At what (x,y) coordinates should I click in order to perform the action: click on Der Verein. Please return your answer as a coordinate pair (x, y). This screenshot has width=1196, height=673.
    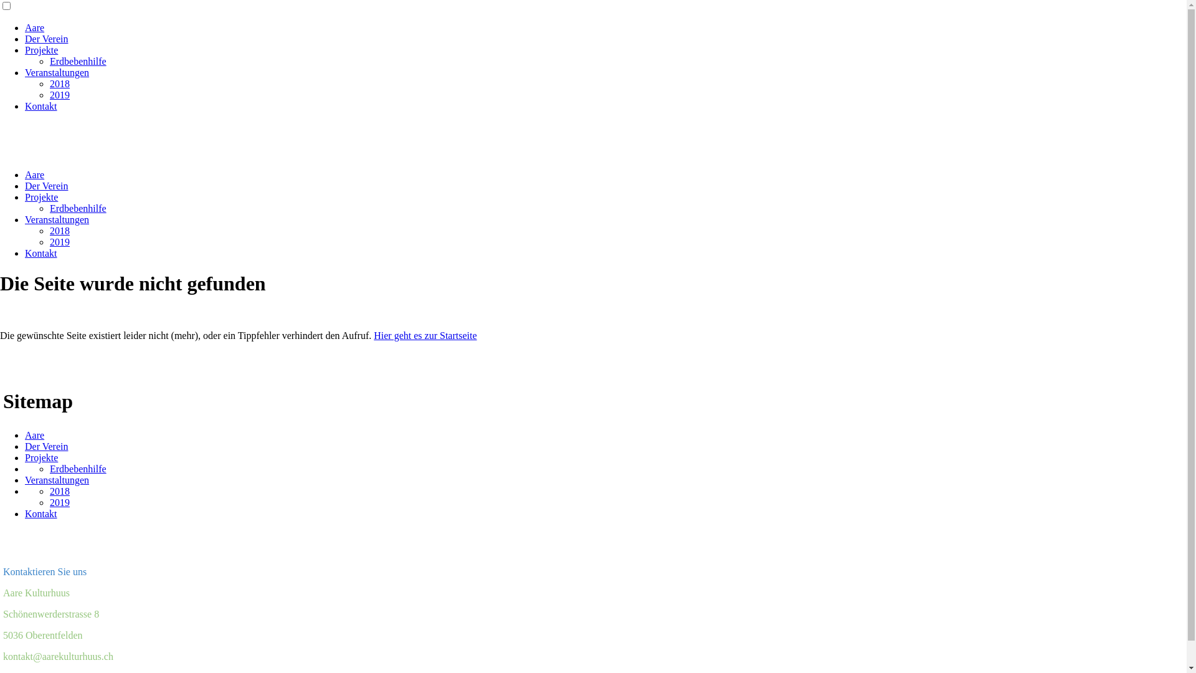
    Looking at the image, I should click on (46, 186).